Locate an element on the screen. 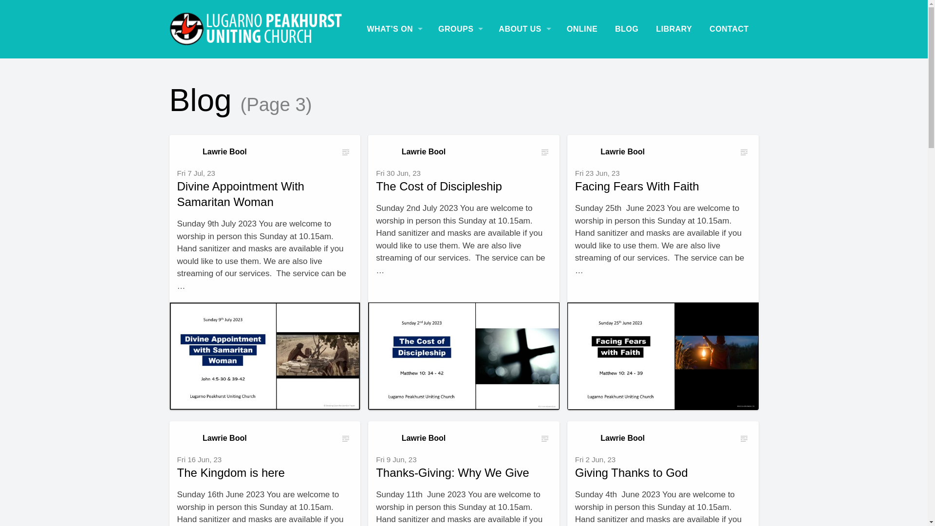  CONTACT is located at coordinates (730, 29).